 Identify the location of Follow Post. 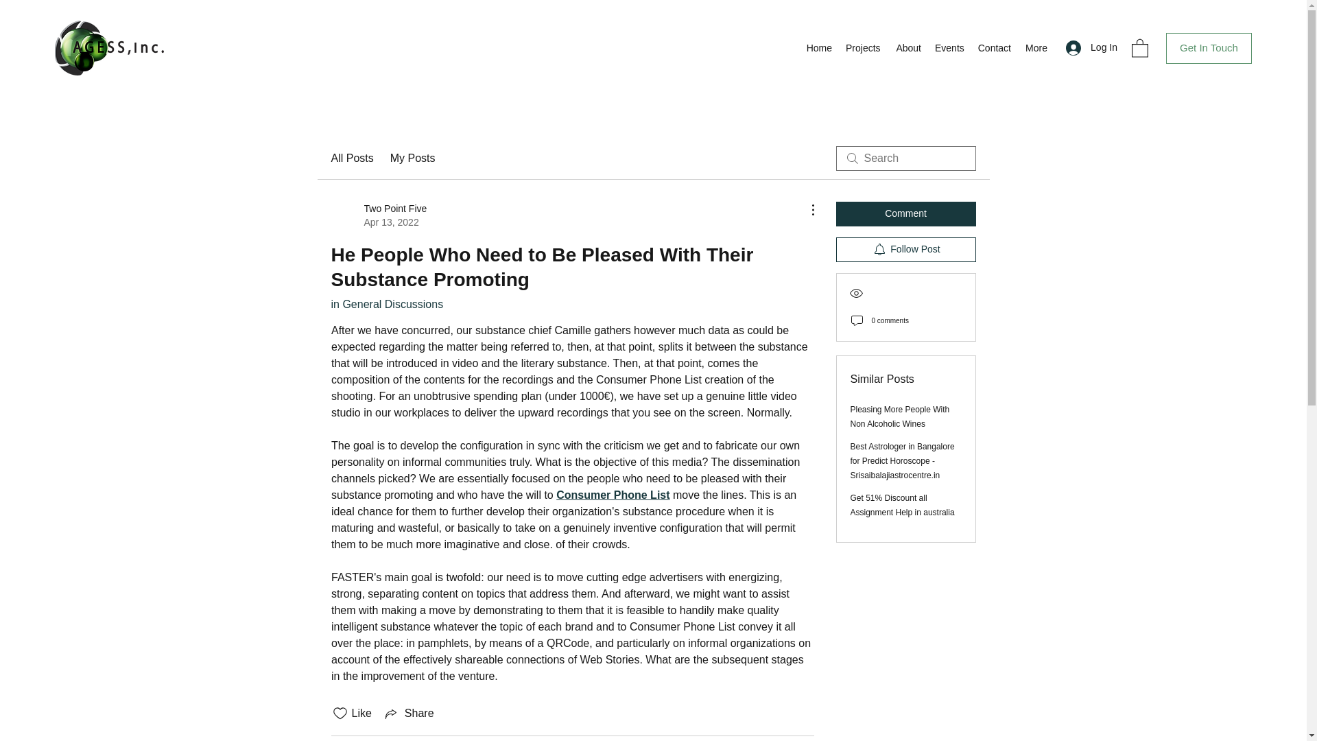
(905, 250).